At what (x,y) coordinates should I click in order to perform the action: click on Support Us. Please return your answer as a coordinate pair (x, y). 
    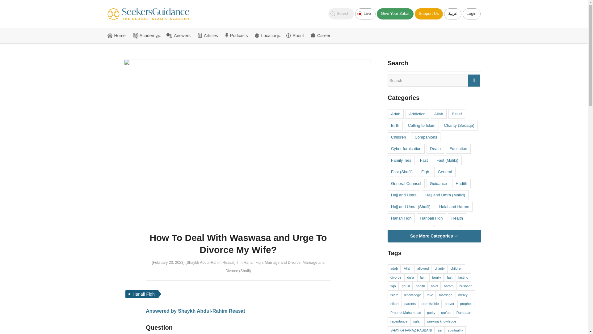
    Looking at the image, I should click on (429, 14).